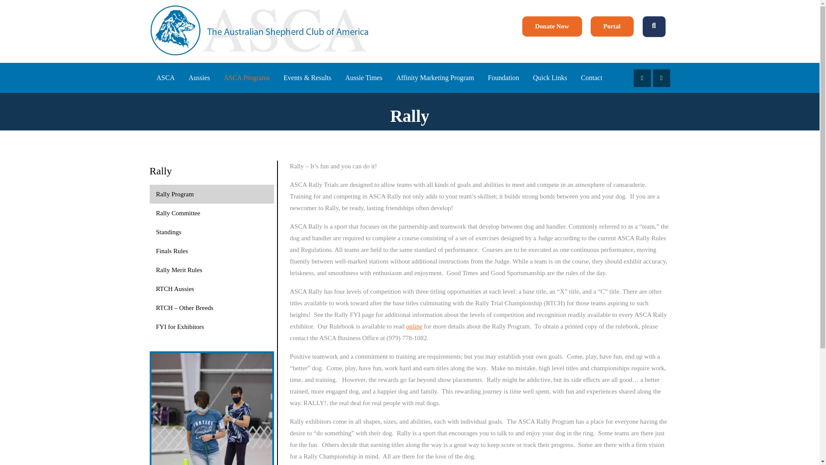 This screenshot has height=465, width=826. Describe the element at coordinates (260, 31) in the screenshot. I see `ASCA` at that location.